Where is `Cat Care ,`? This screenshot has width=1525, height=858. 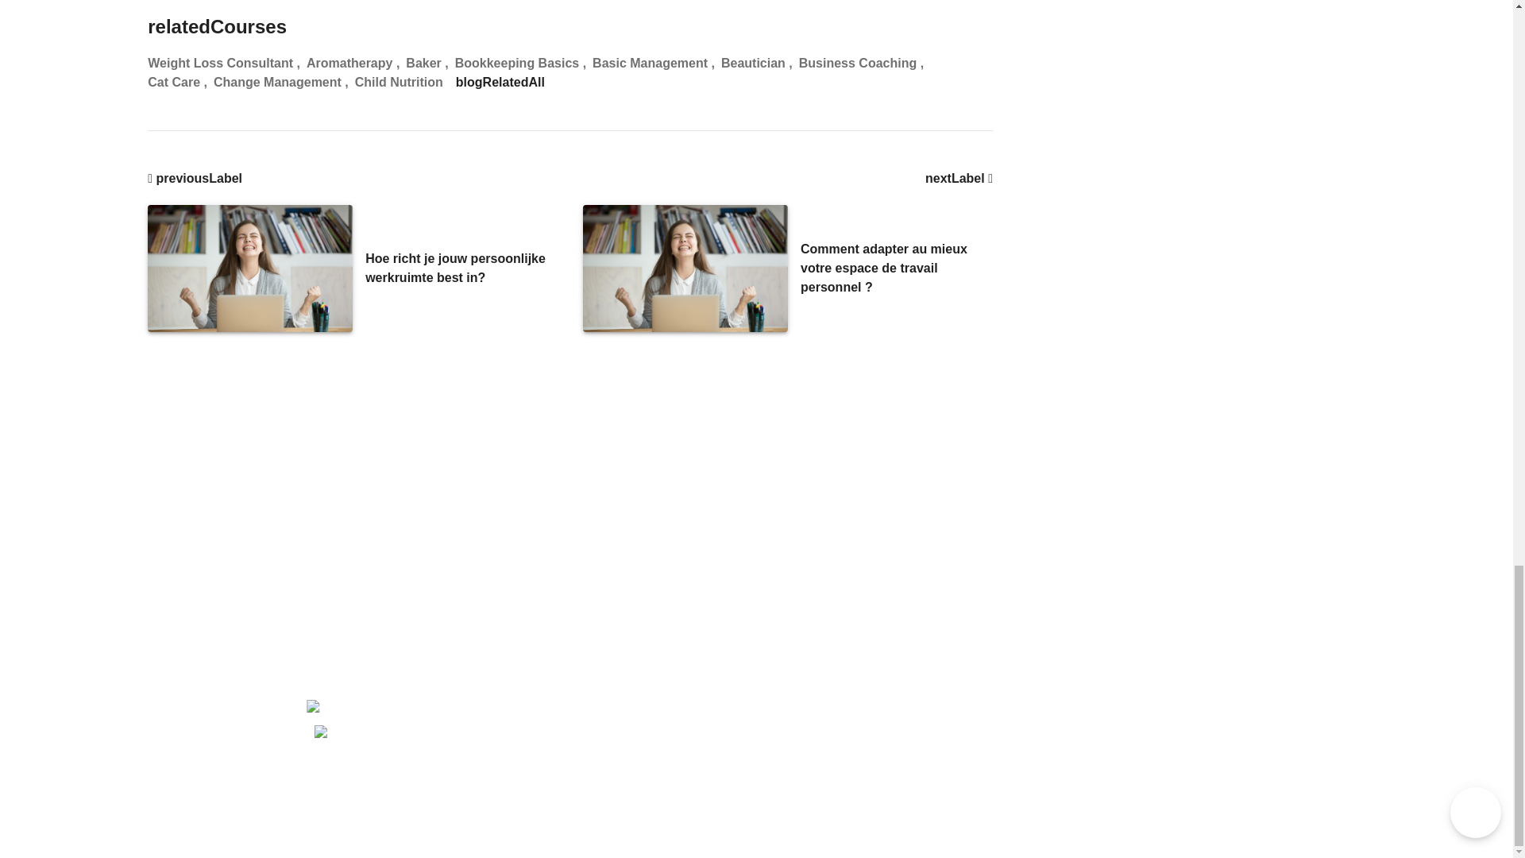
Cat Care , is located at coordinates (180, 82).